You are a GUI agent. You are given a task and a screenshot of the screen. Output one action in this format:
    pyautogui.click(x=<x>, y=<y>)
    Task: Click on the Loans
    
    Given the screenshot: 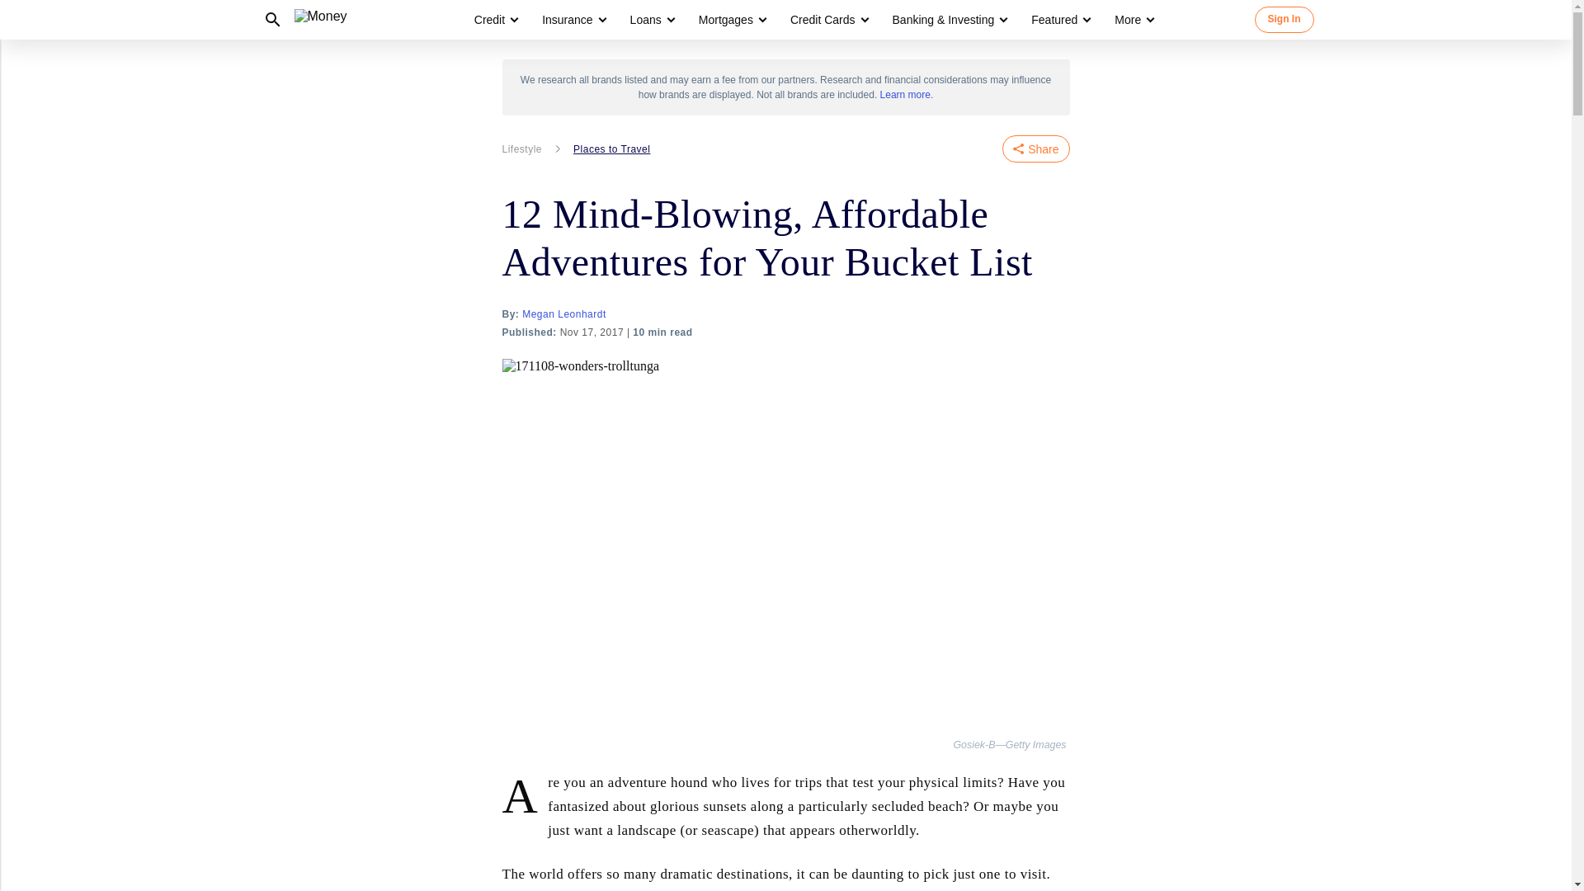 What is the action you would take?
    pyautogui.click(x=646, y=20)
    